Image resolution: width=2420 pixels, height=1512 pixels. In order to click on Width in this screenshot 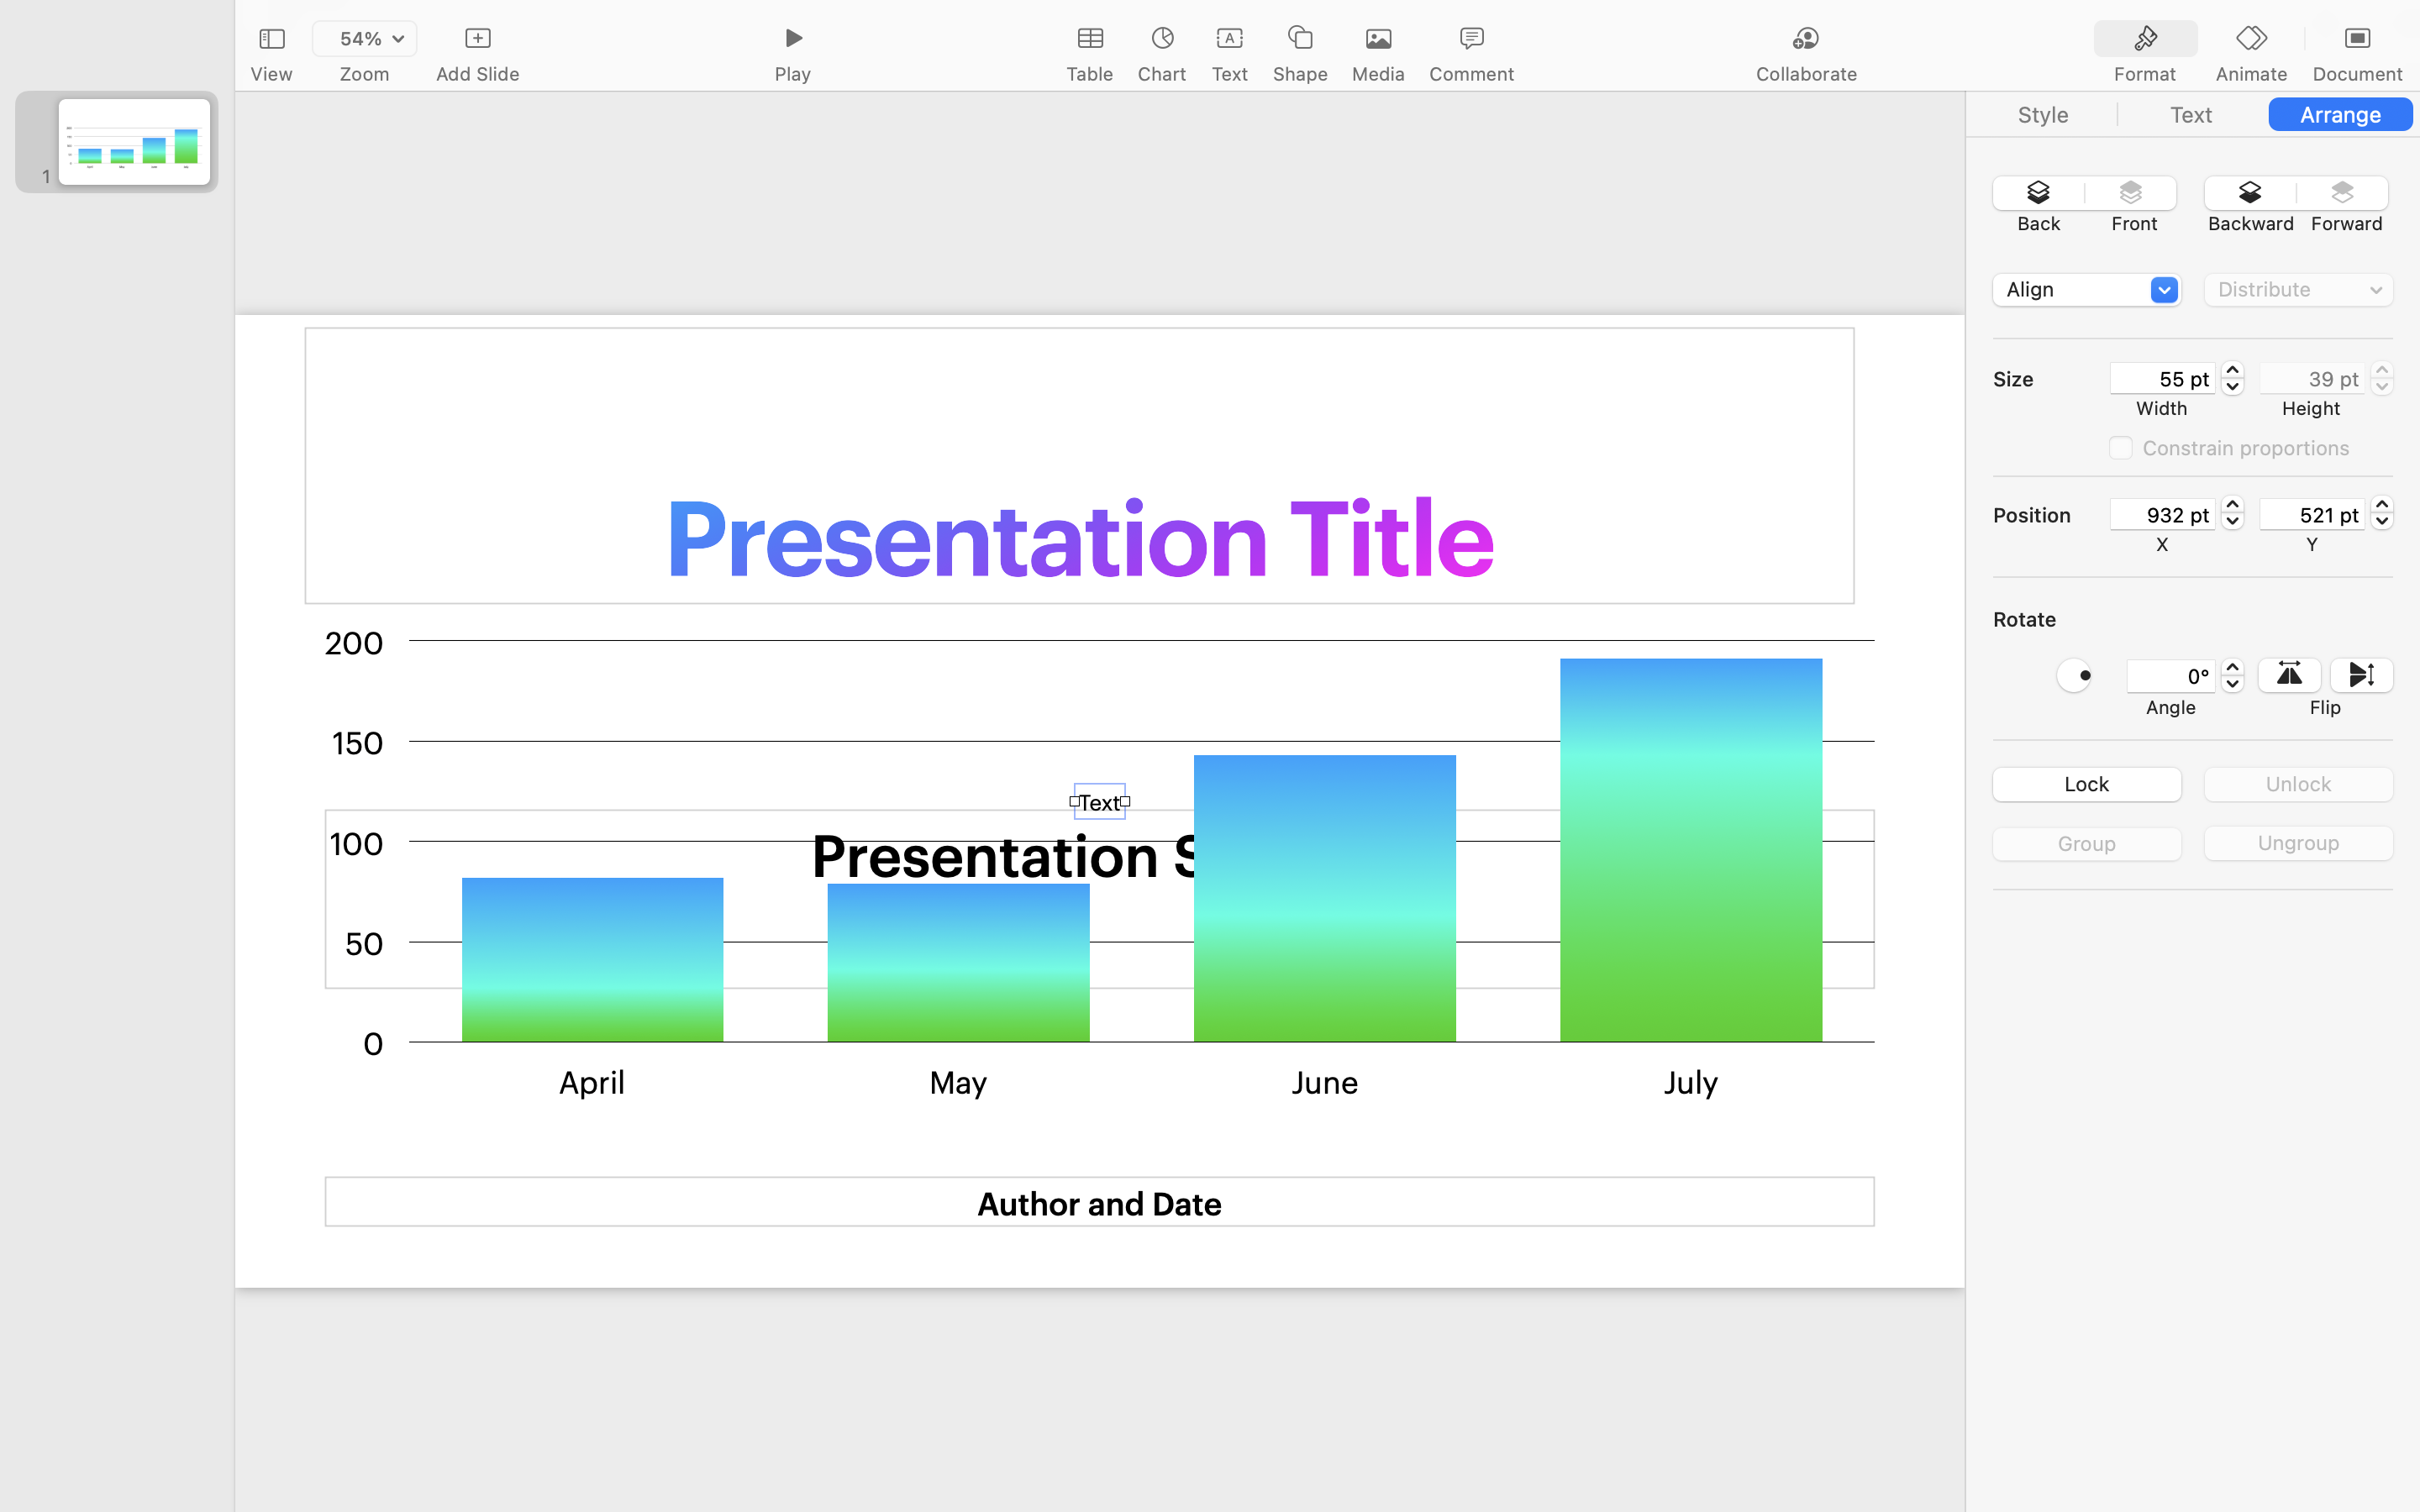, I will do `click(2162, 408)`.